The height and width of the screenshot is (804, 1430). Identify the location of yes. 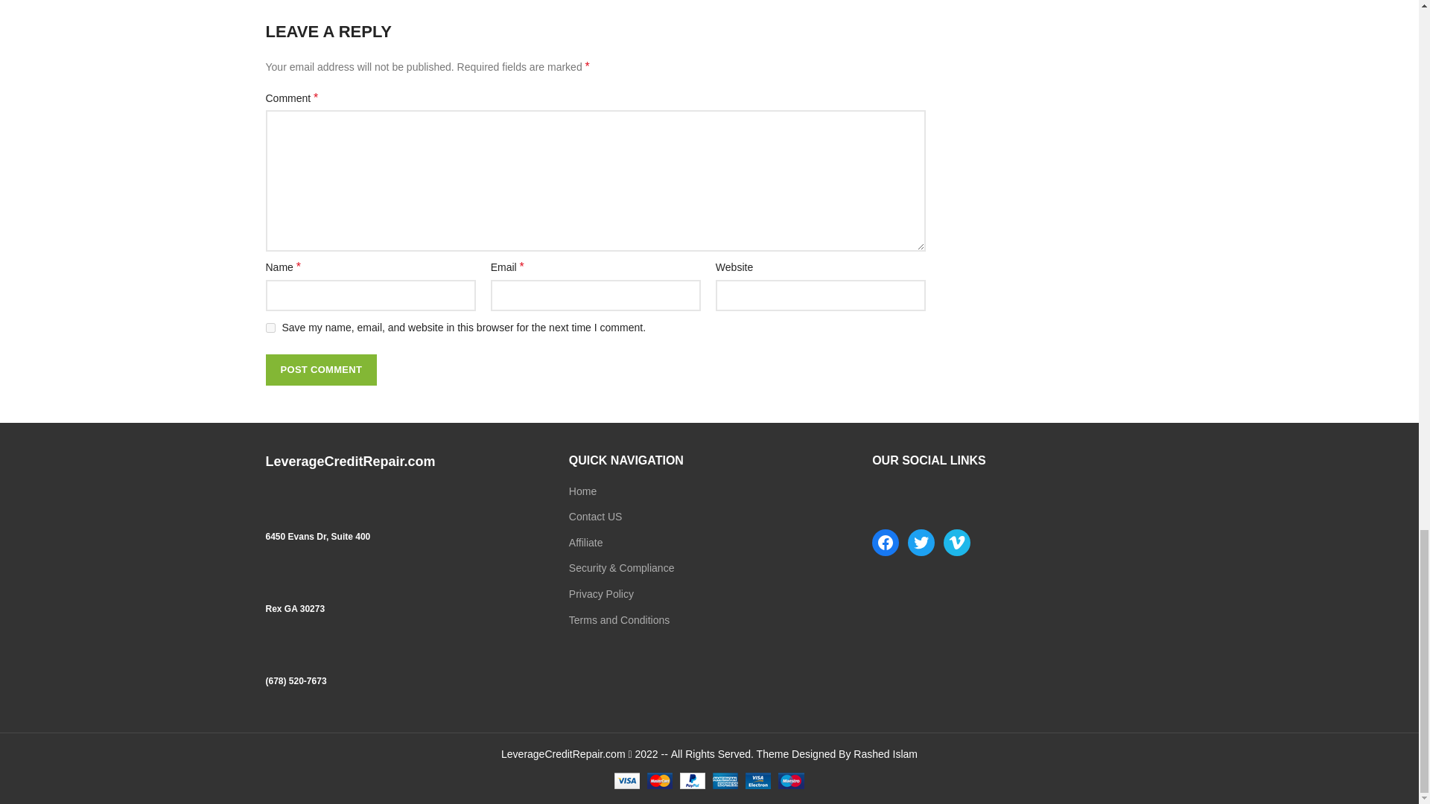
(270, 328).